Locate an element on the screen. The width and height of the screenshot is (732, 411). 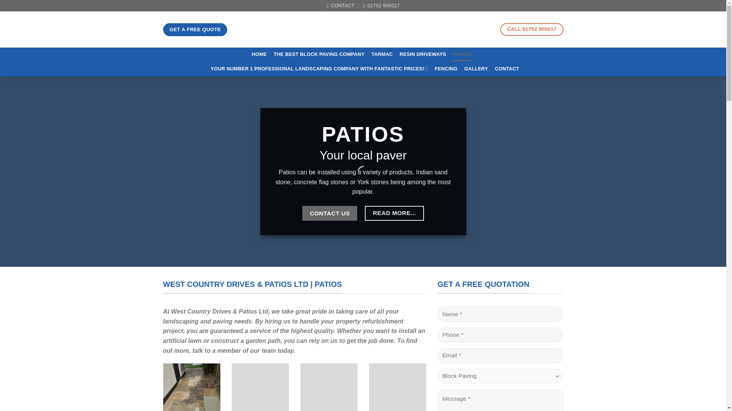
GALLERY is located at coordinates (476, 68).